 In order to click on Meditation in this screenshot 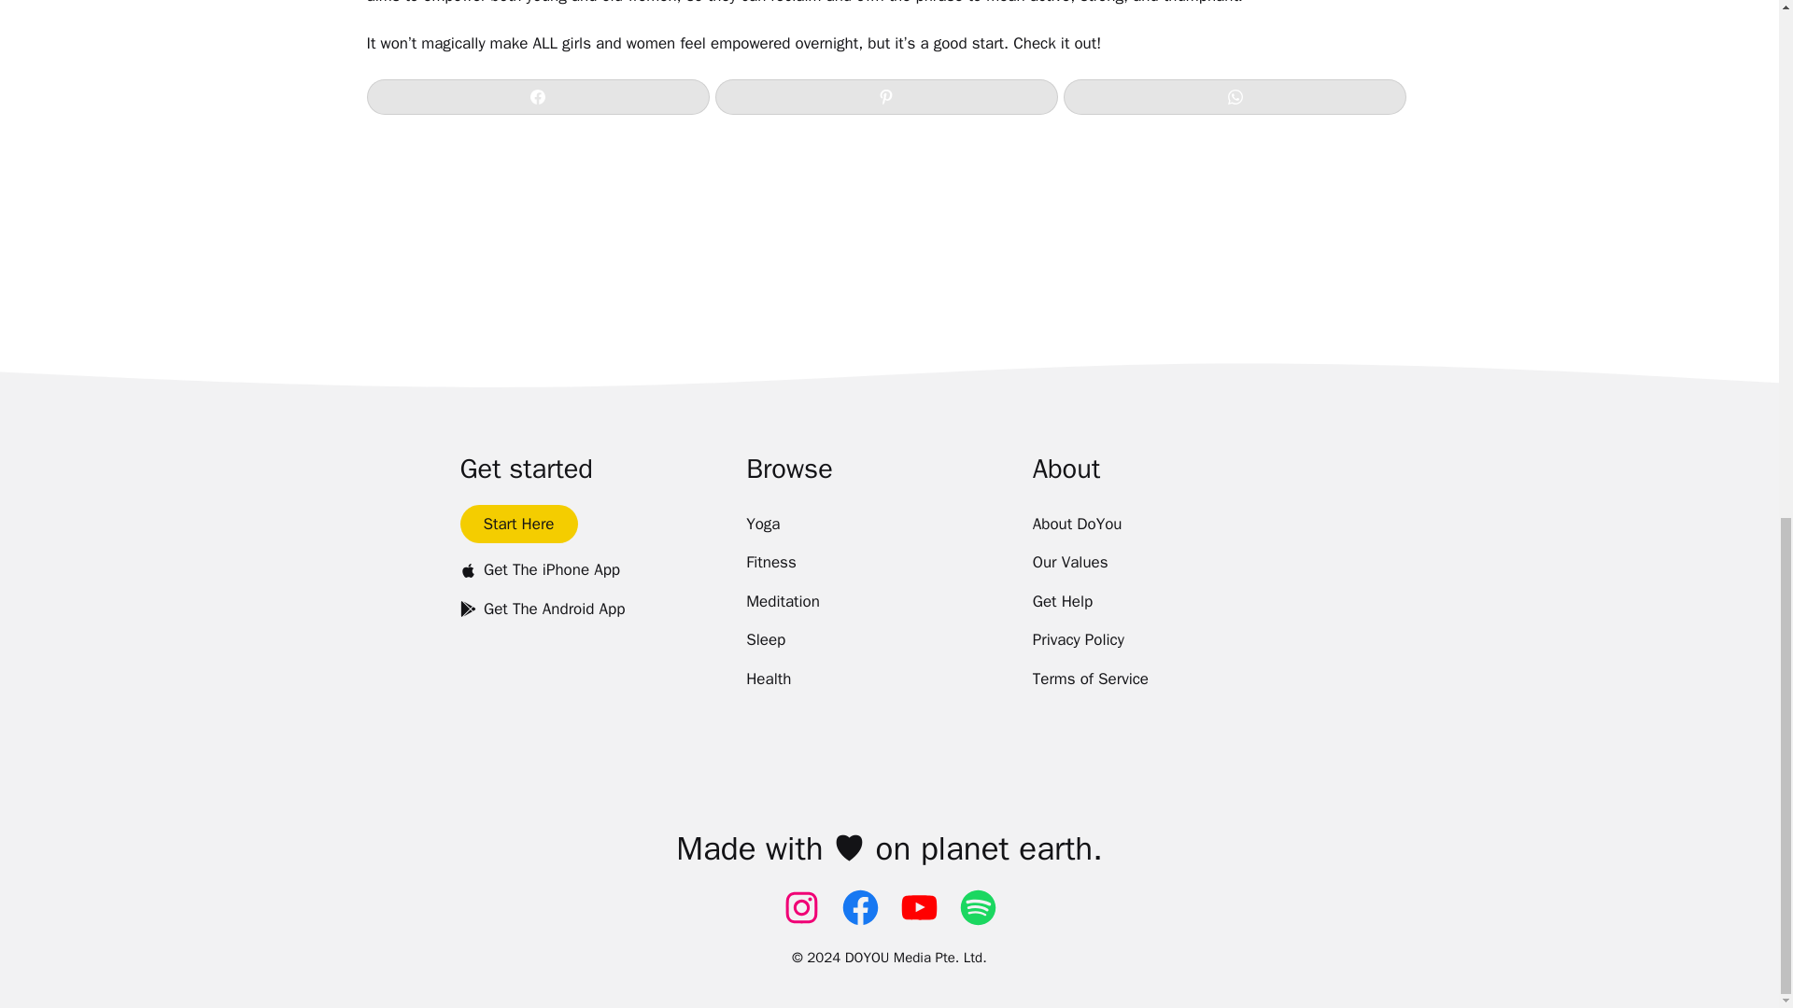, I will do `click(783, 602)`.